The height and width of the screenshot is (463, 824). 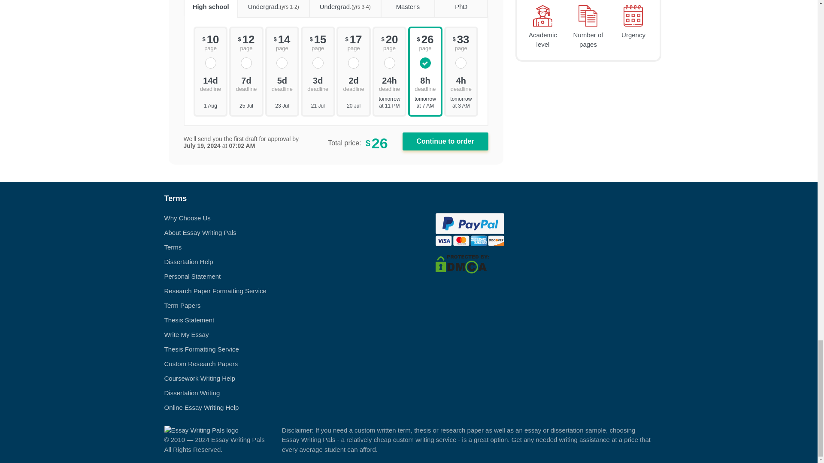 What do you see at coordinates (353, 83) in the screenshot?
I see `2 days` at bounding box center [353, 83].